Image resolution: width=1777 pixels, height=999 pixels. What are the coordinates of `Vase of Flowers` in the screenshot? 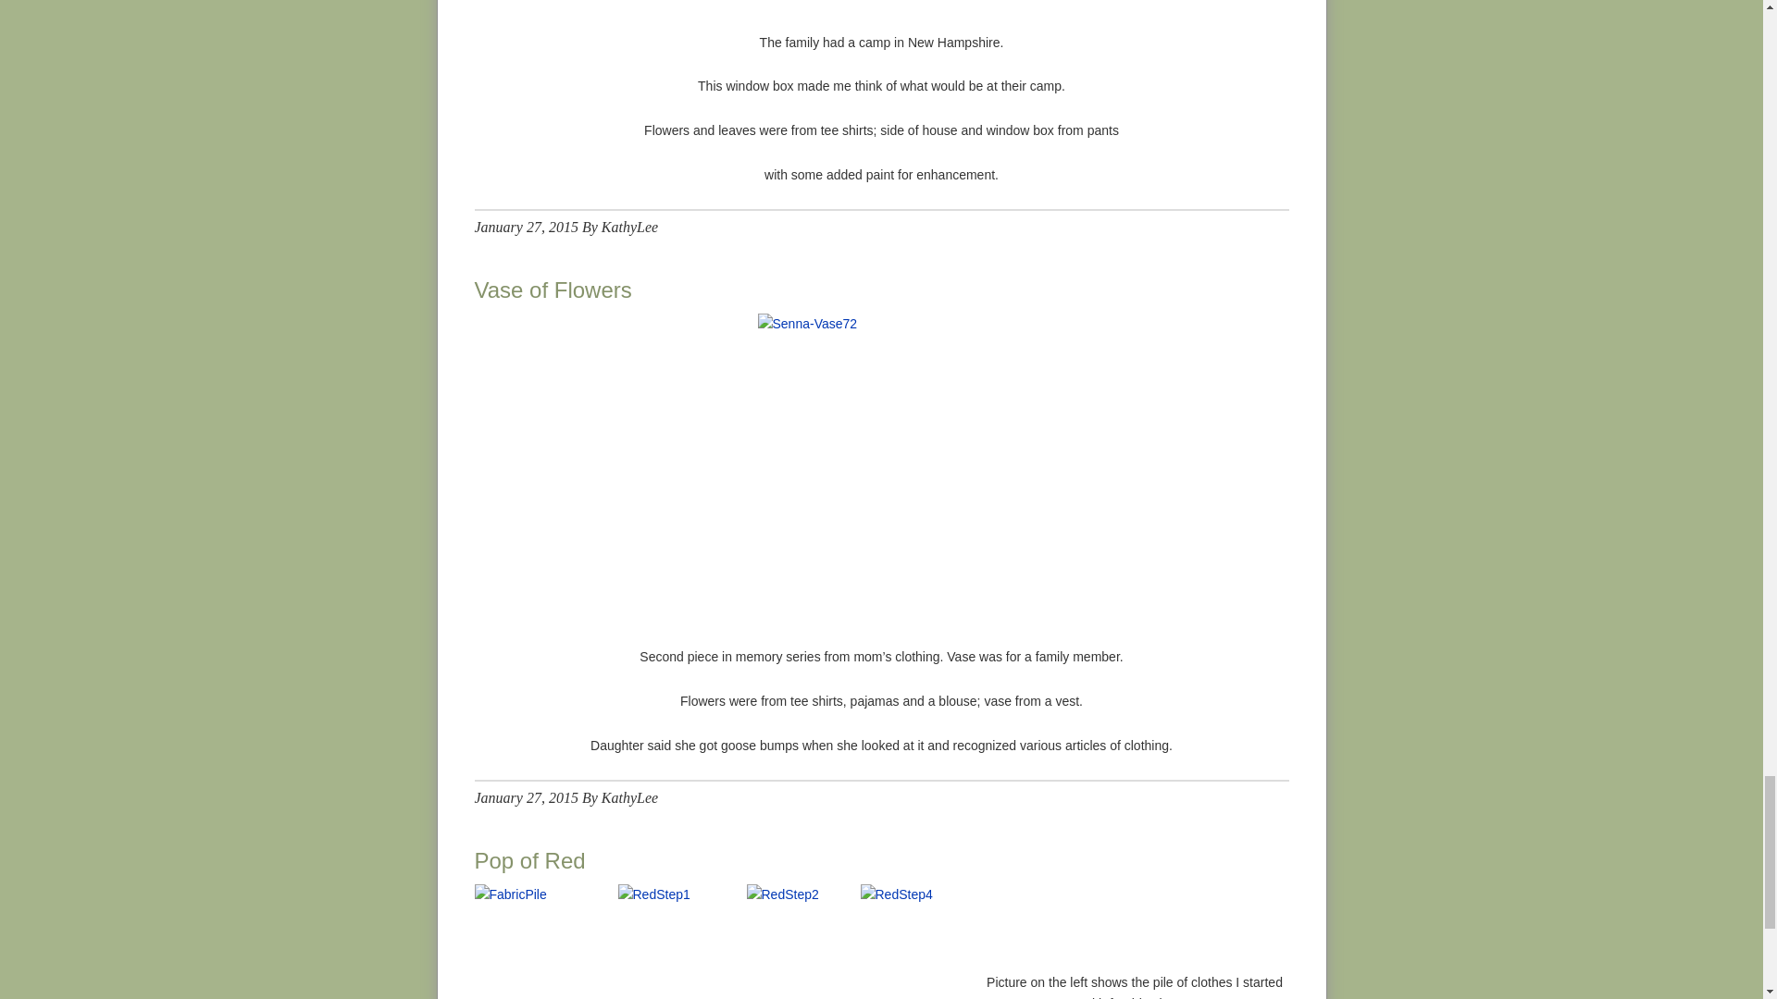 It's located at (552, 290).